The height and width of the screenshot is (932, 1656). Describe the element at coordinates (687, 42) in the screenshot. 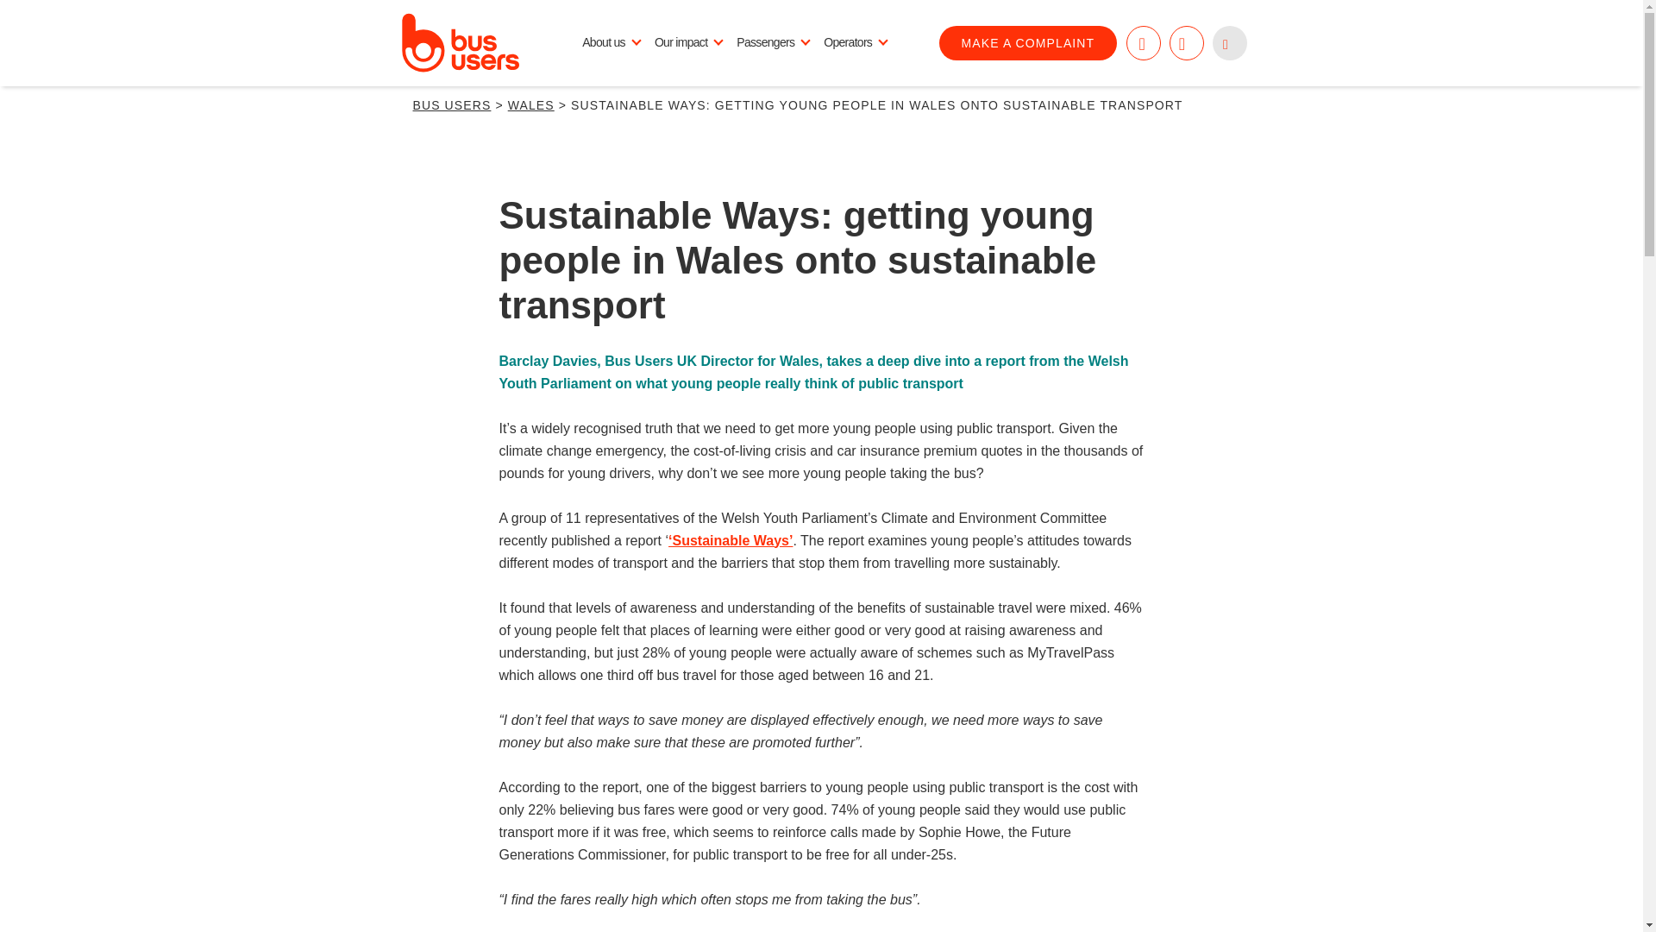

I see `Our impact` at that location.